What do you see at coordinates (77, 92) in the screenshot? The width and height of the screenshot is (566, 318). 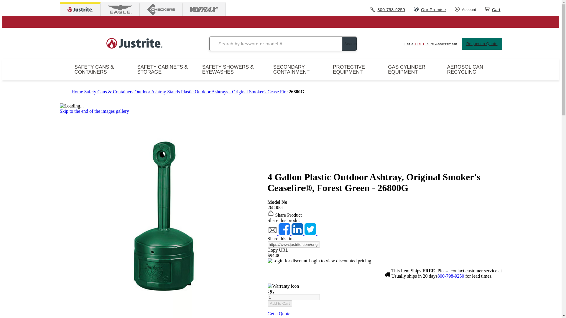 I see `Go to Home Page` at bounding box center [77, 92].